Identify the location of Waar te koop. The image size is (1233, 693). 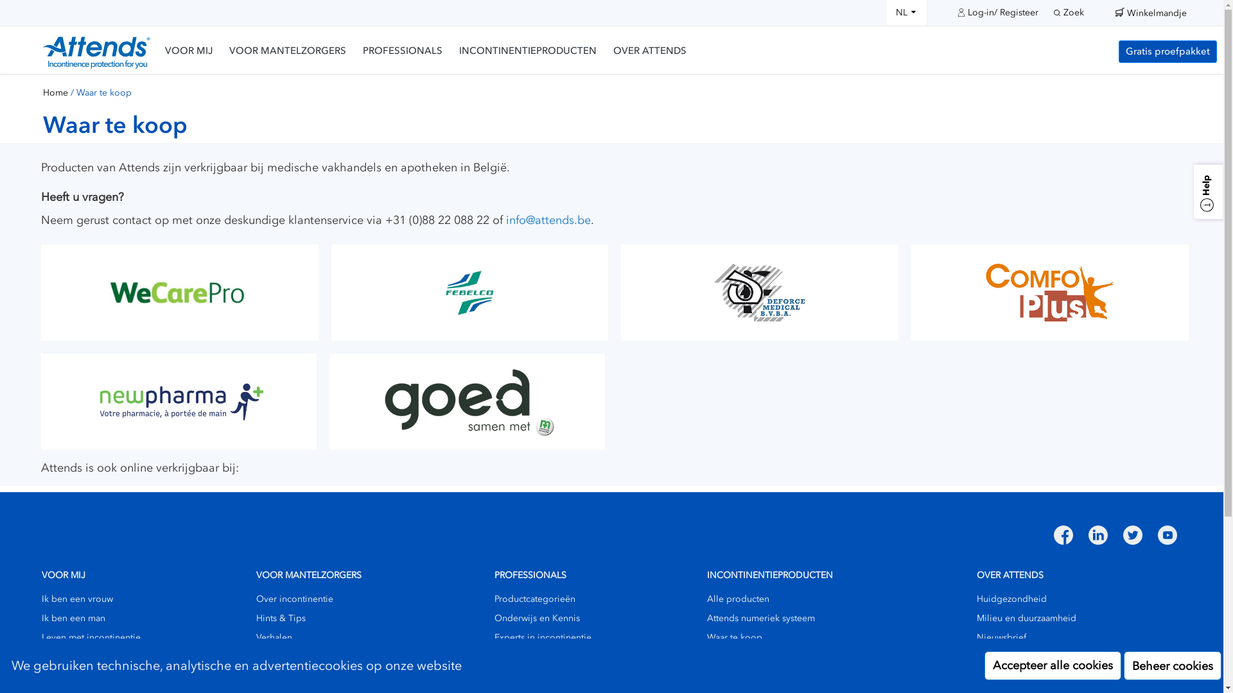
(735, 638).